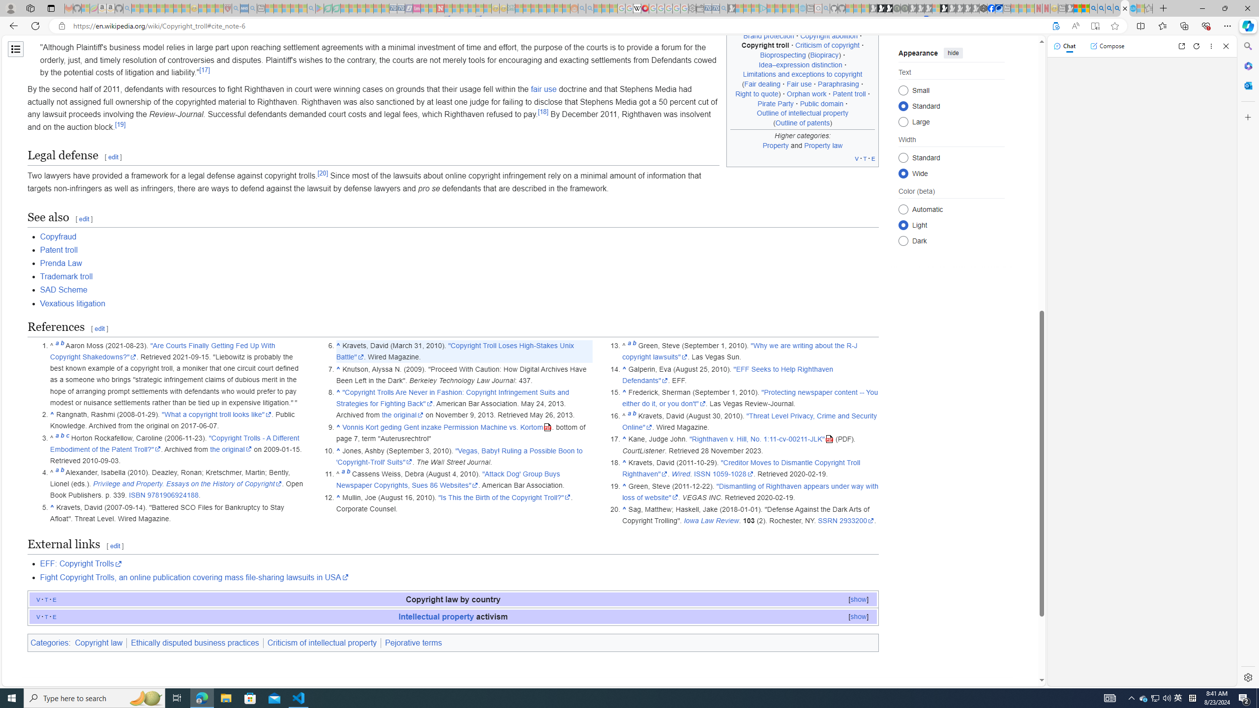 Image resolution: width=1259 pixels, height=708 pixels. What do you see at coordinates (984, 8) in the screenshot?
I see `Nordace - Cooler Bags` at bounding box center [984, 8].